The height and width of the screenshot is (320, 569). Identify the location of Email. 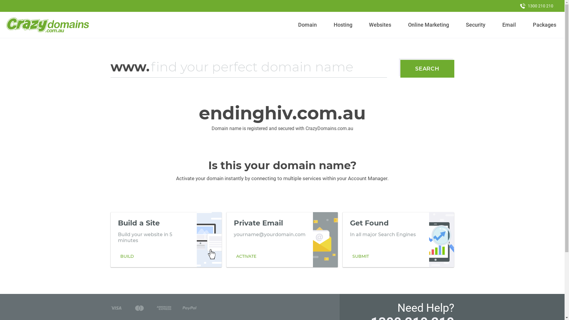
(509, 25).